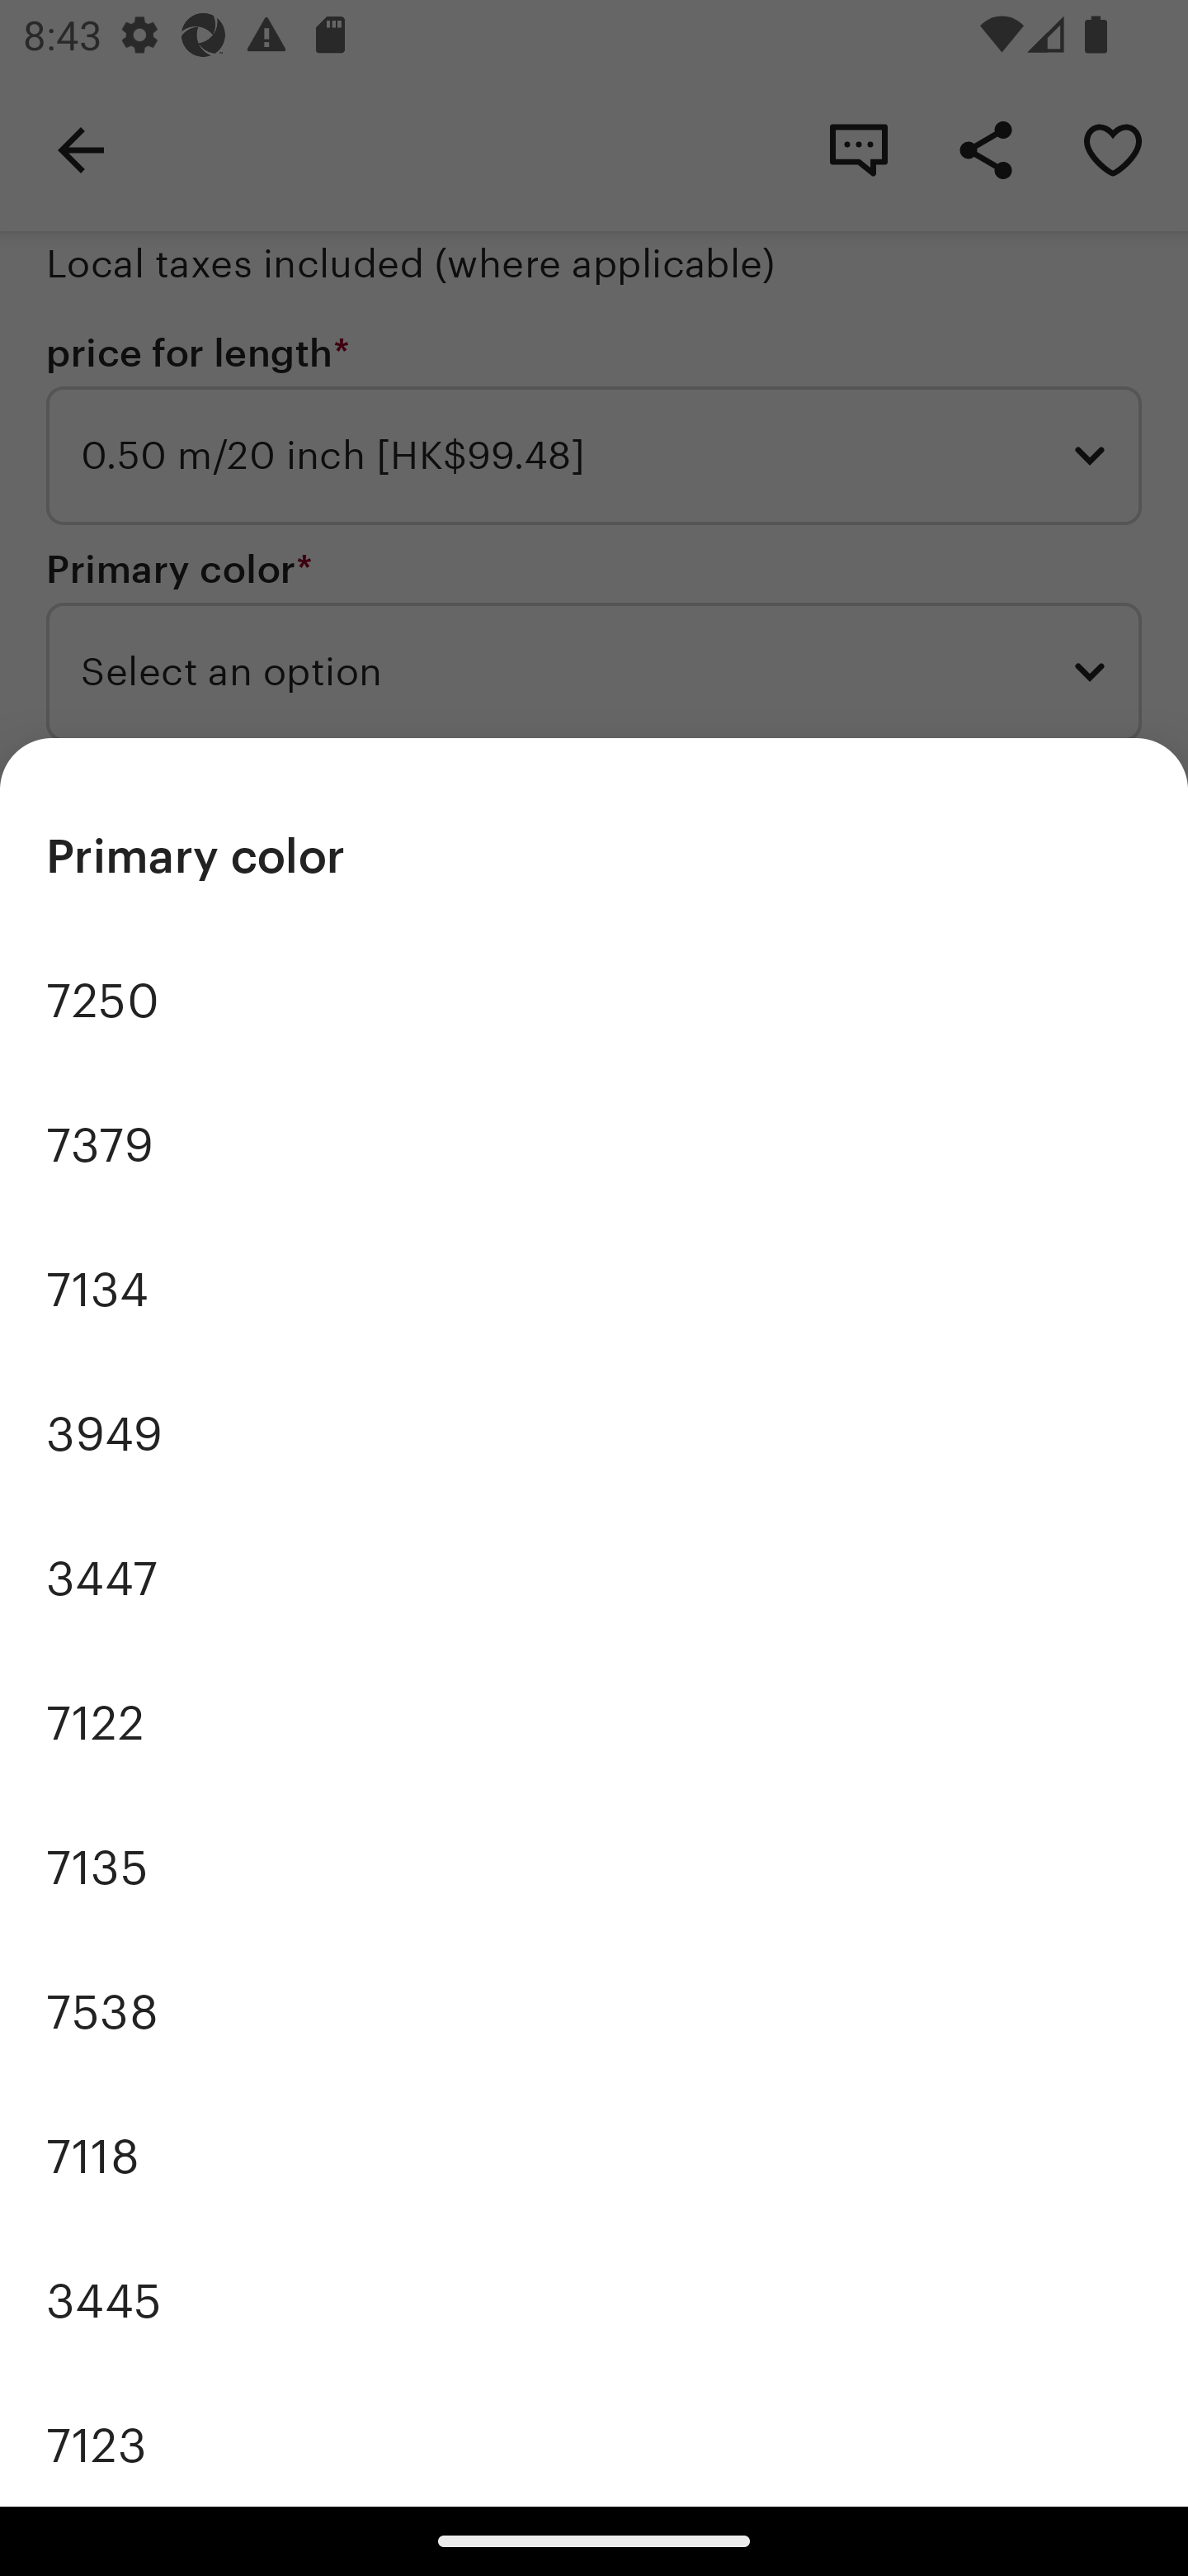 This screenshot has width=1188, height=2576. Describe the element at coordinates (594, 1722) in the screenshot. I see `7122` at that location.